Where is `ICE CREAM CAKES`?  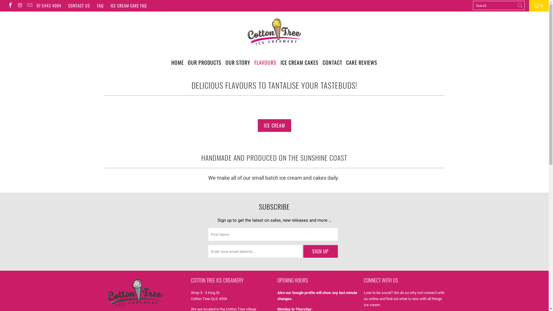
ICE CREAM CAKES is located at coordinates (300, 63).